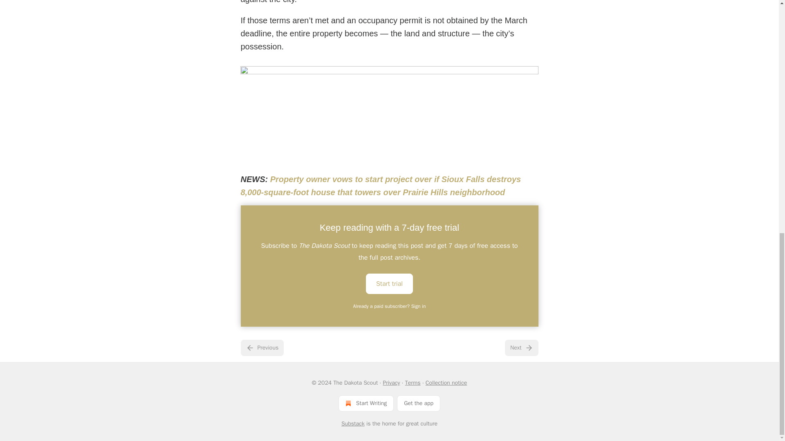 The width and height of the screenshot is (785, 441). Describe the element at coordinates (262, 347) in the screenshot. I see `Previous` at that location.